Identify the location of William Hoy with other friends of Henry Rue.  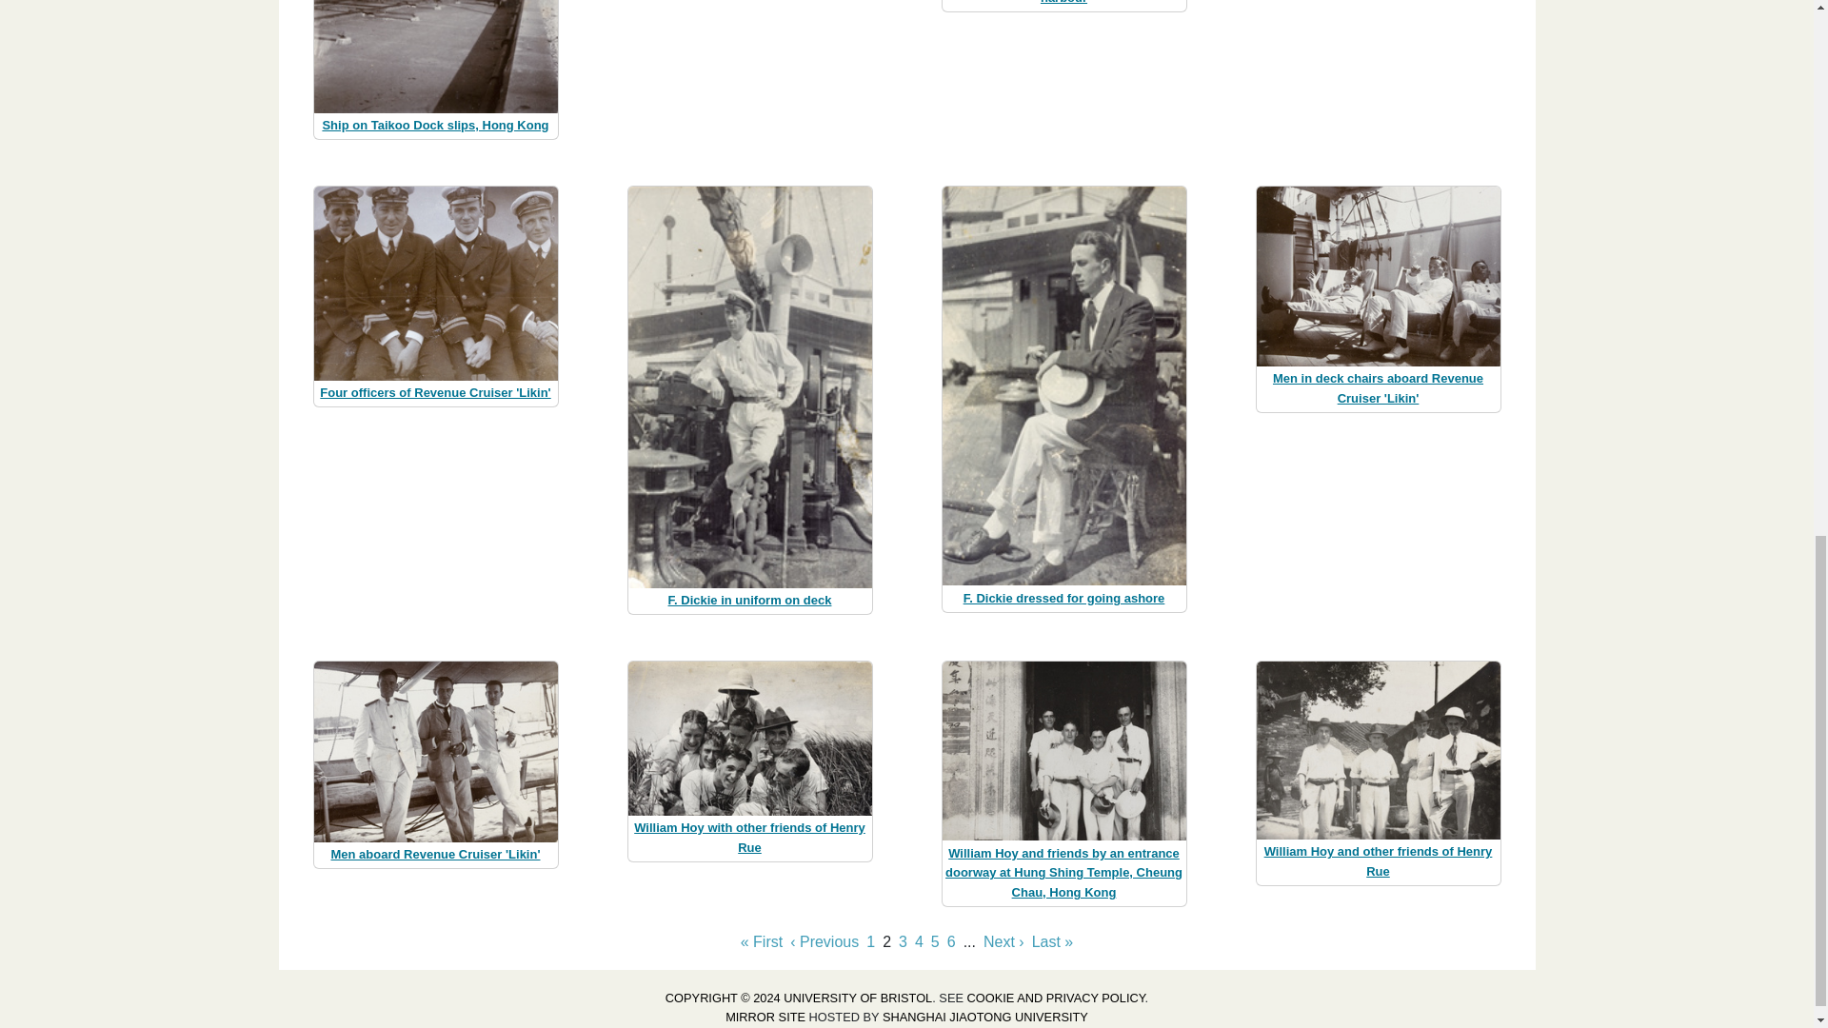
(749, 837).